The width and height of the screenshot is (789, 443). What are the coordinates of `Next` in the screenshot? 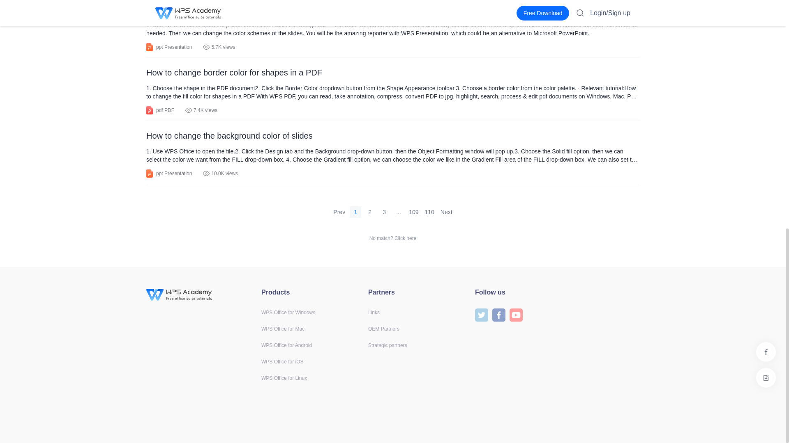 It's located at (446, 212).